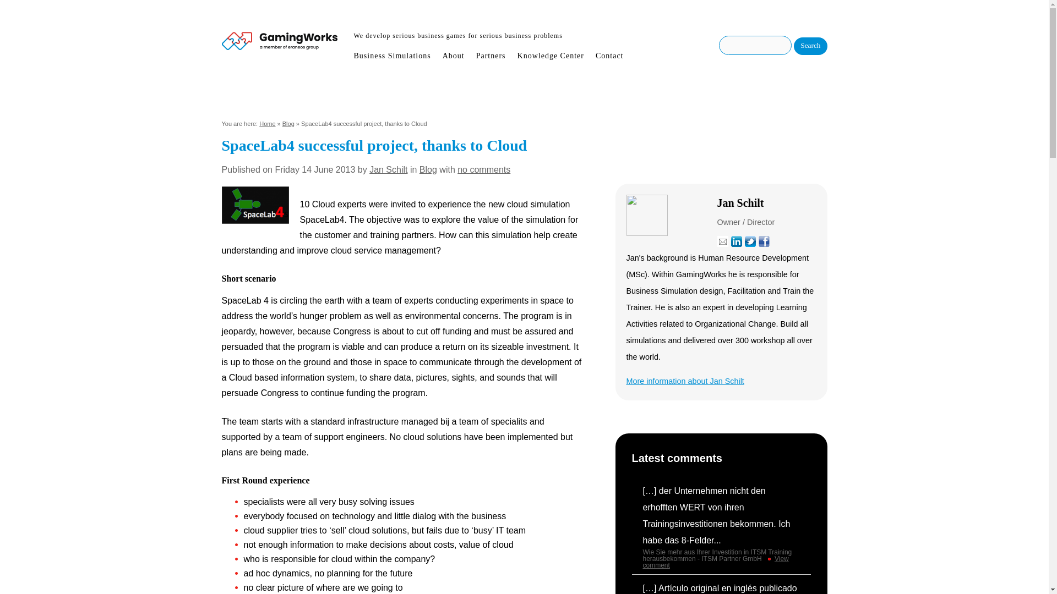 The height and width of the screenshot is (594, 1057). What do you see at coordinates (551, 54) in the screenshot?
I see `Knowledge Center` at bounding box center [551, 54].